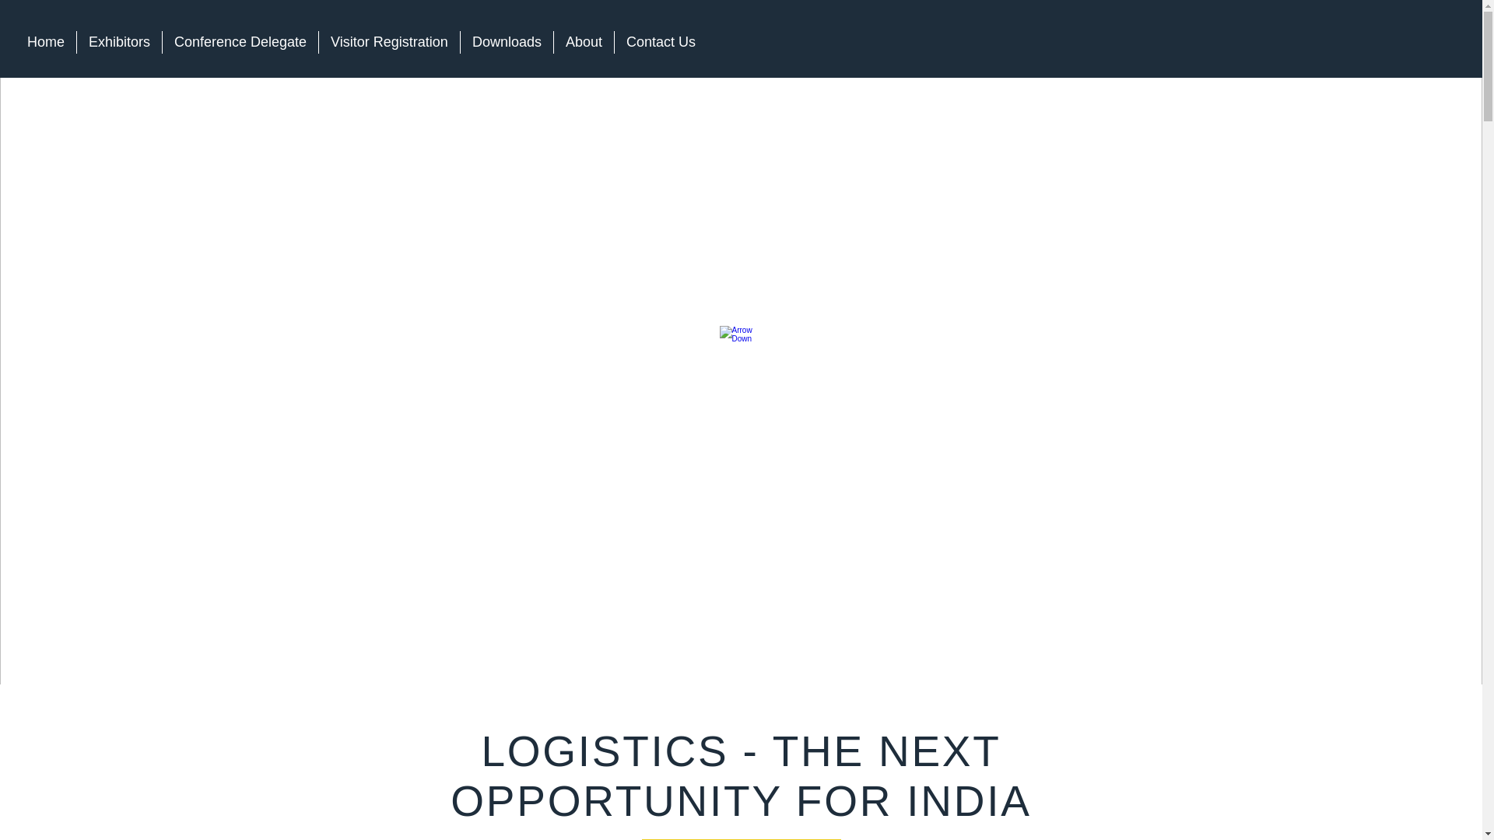  What do you see at coordinates (240, 42) in the screenshot?
I see `Conference Delegate` at bounding box center [240, 42].